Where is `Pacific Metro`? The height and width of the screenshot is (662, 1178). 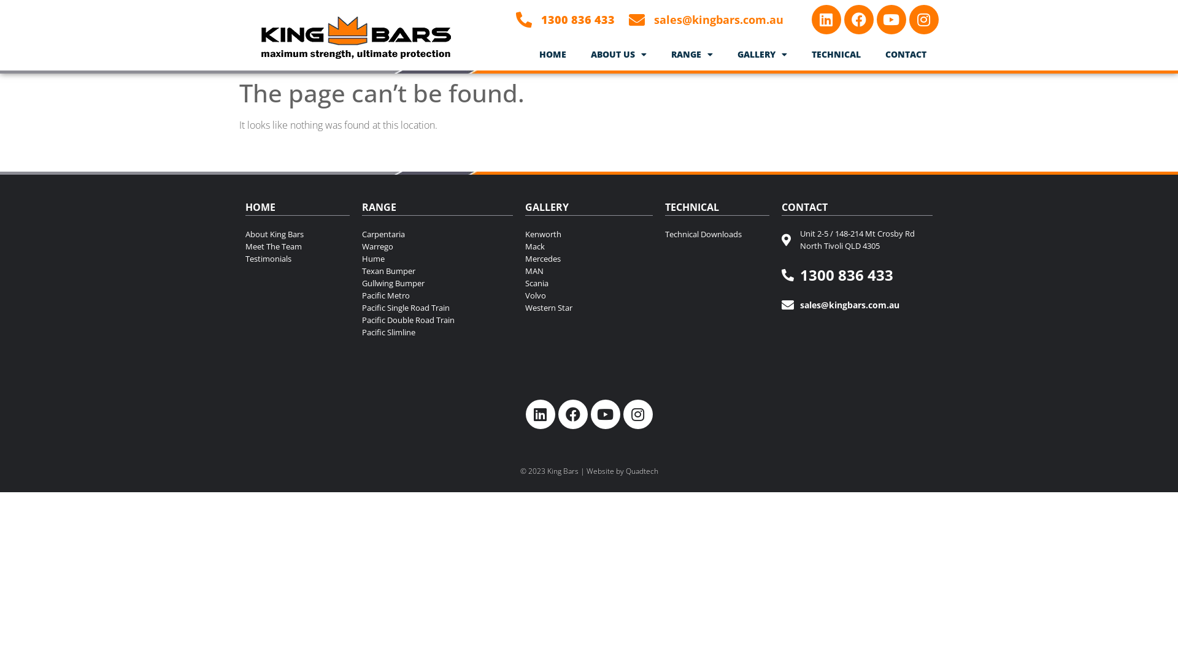 Pacific Metro is located at coordinates (437, 295).